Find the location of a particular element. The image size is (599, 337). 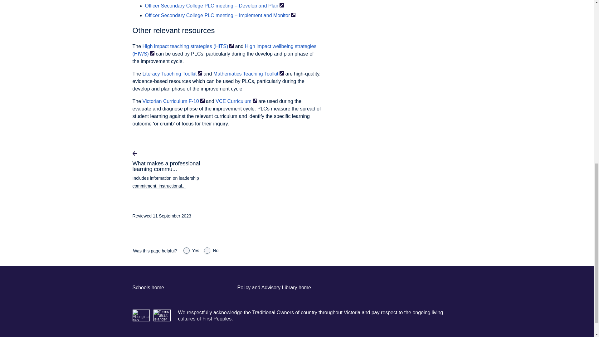

Literacy Teaching ToolkitExternal Link is located at coordinates (172, 74).